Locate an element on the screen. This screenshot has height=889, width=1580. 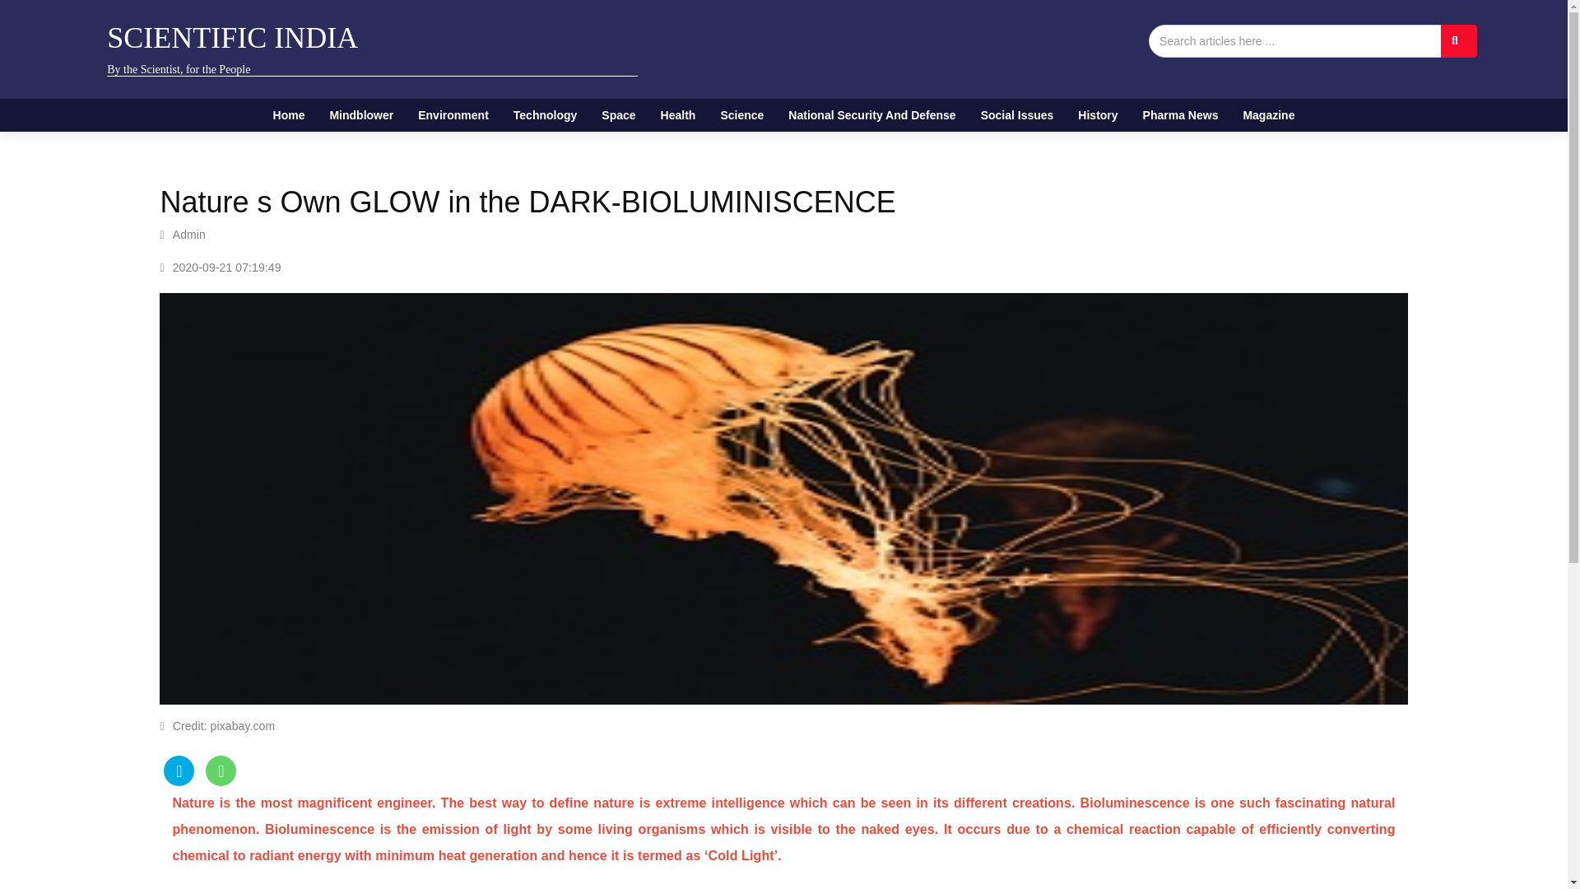
Pharma News is located at coordinates (1180, 114).